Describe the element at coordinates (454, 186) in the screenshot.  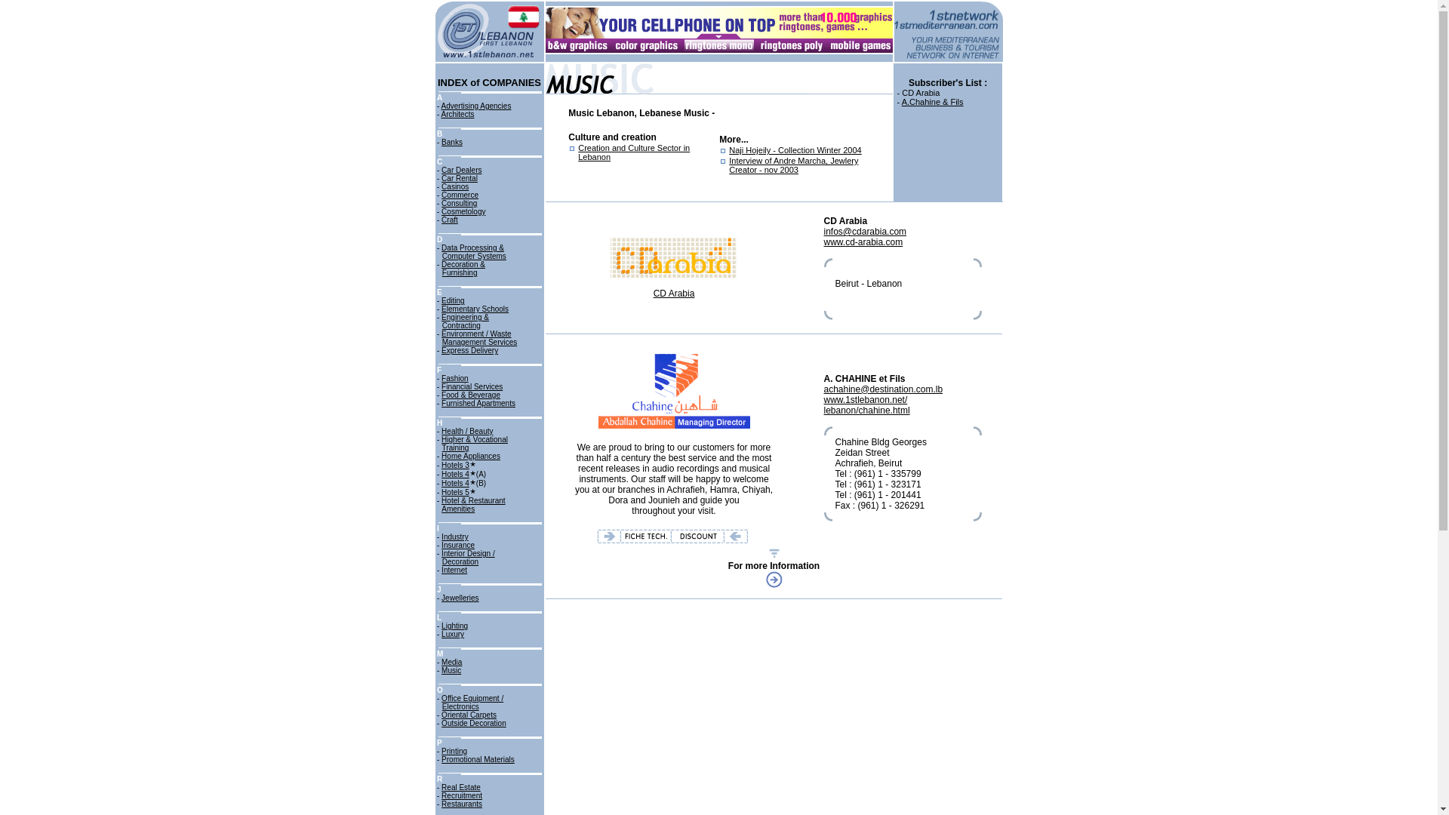
I see `Casinos` at that location.